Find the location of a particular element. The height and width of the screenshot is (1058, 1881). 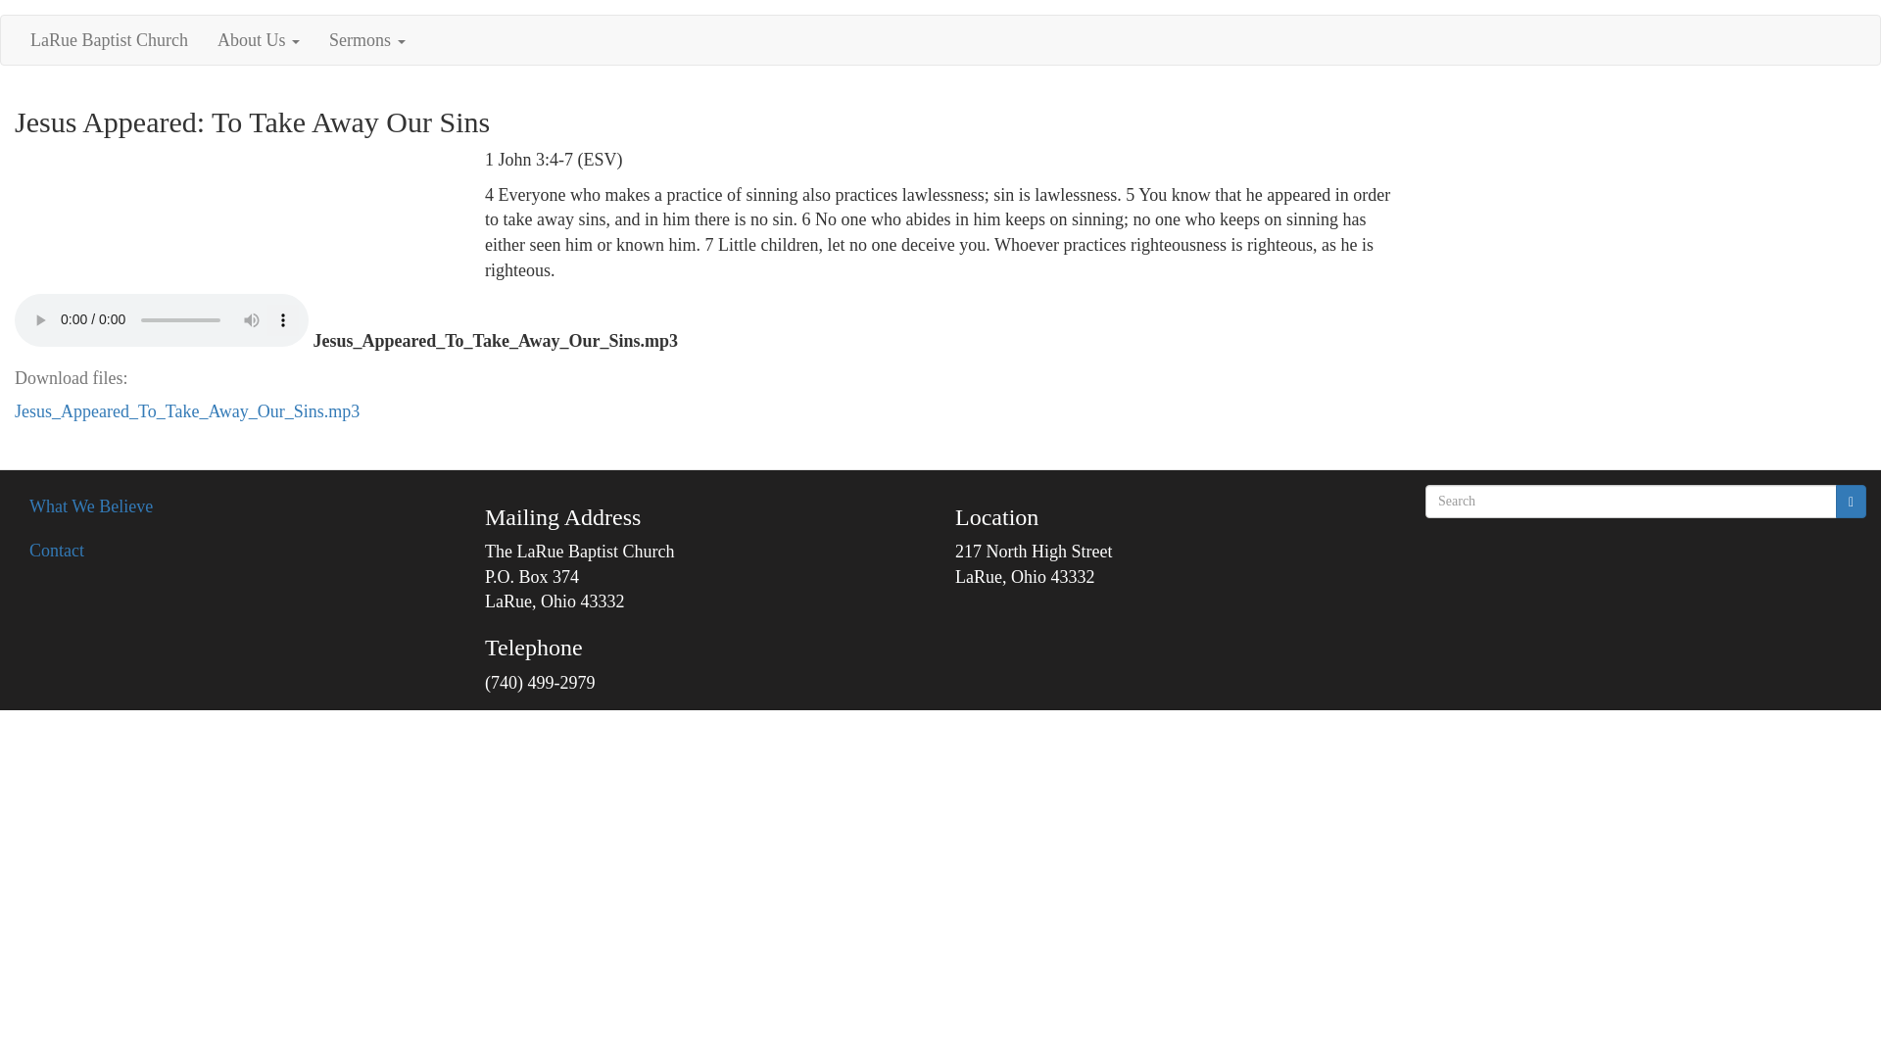

About Us is located at coordinates (259, 39).